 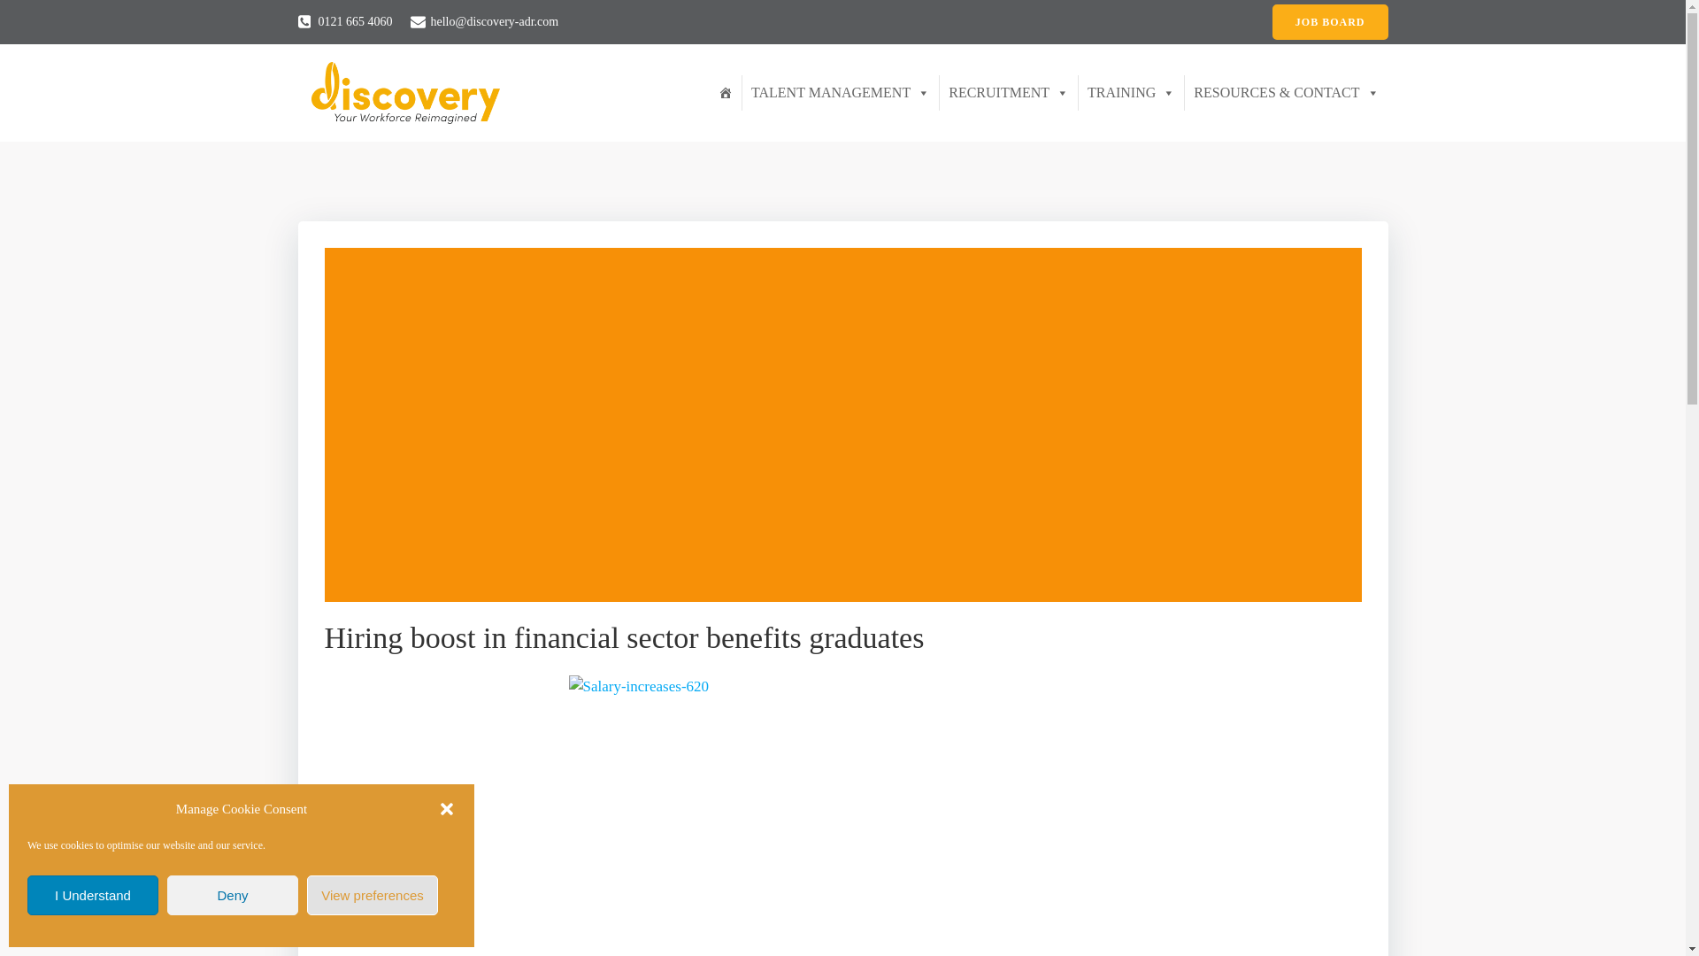 I want to click on TALENT MANAGEMENT, so click(x=841, y=93).